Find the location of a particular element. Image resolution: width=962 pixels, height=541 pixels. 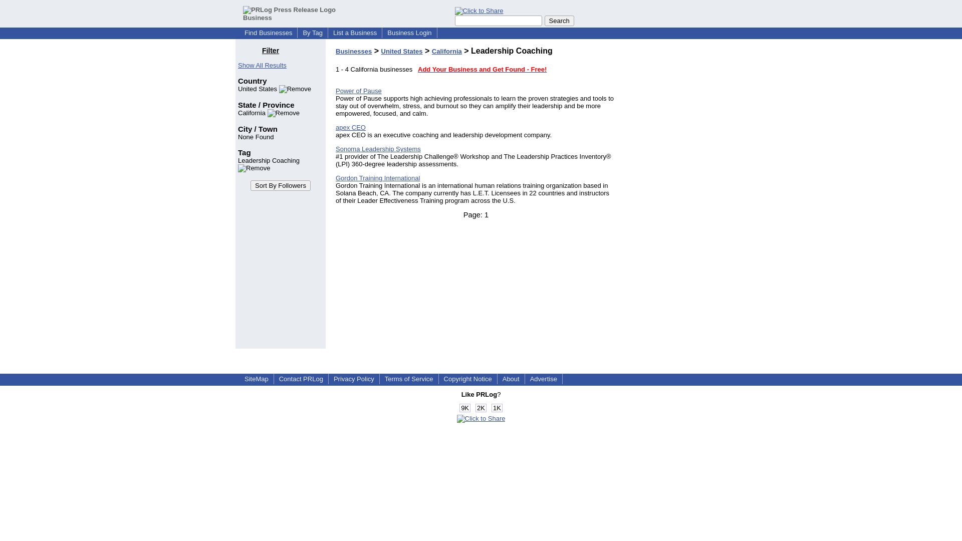

Add Your Business and Get Found - Free! is located at coordinates (482, 69).